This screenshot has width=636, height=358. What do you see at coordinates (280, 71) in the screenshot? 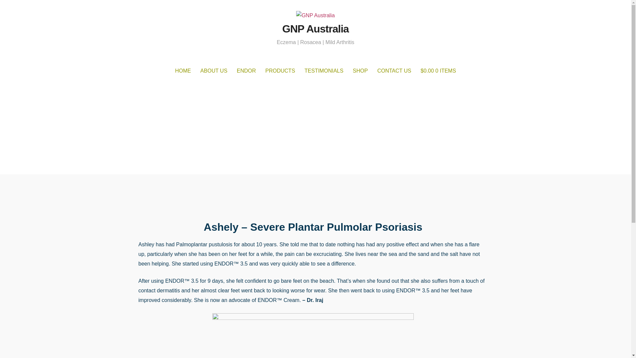
I see `PRODUCTS` at bounding box center [280, 71].